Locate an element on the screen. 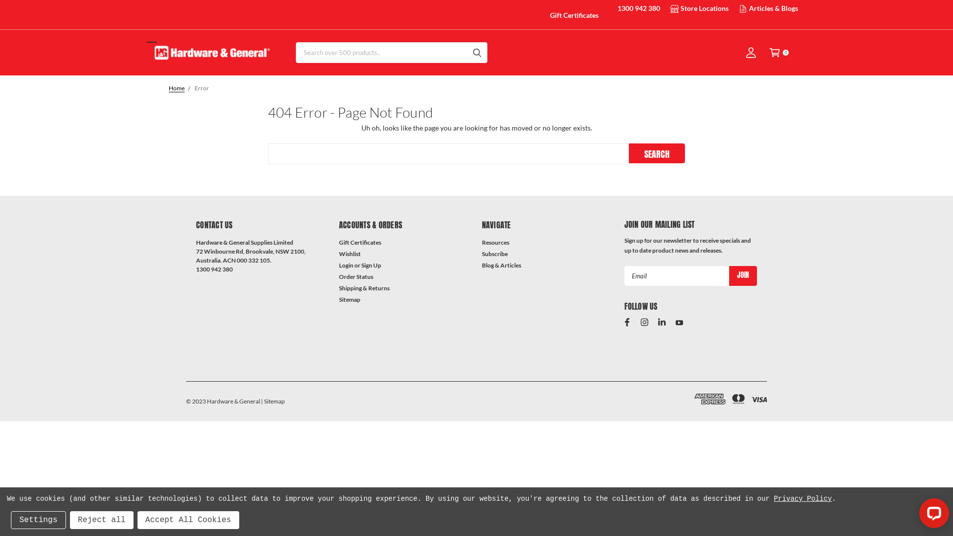 Image resolution: width=953 pixels, height=536 pixels. Order Status is located at coordinates (356, 277).